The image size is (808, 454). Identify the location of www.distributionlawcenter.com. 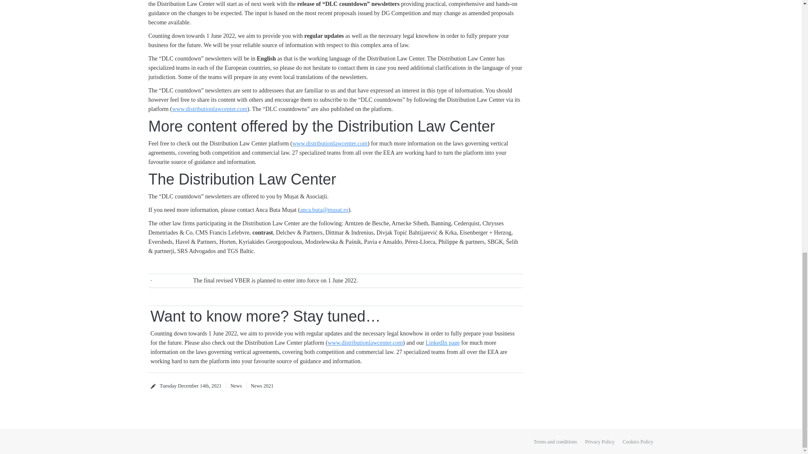
(330, 143).